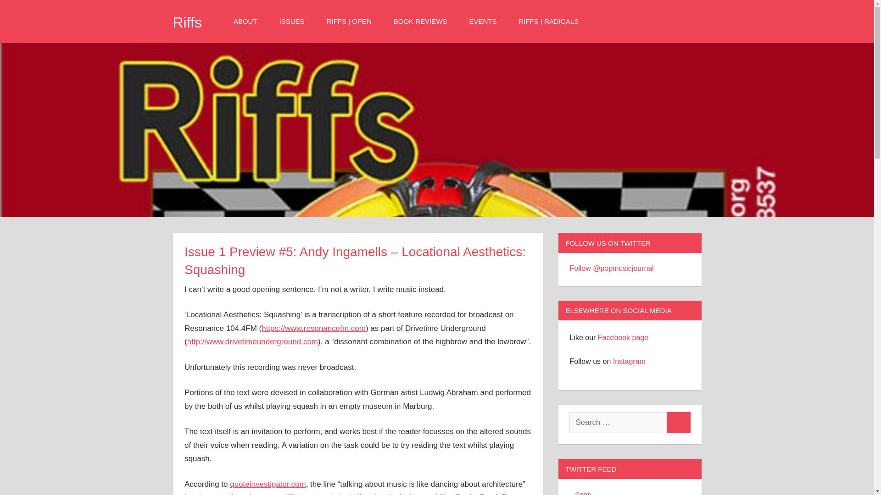  What do you see at coordinates (248, 21) in the screenshot?
I see `ABOUT` at bounding box center [248, 21].